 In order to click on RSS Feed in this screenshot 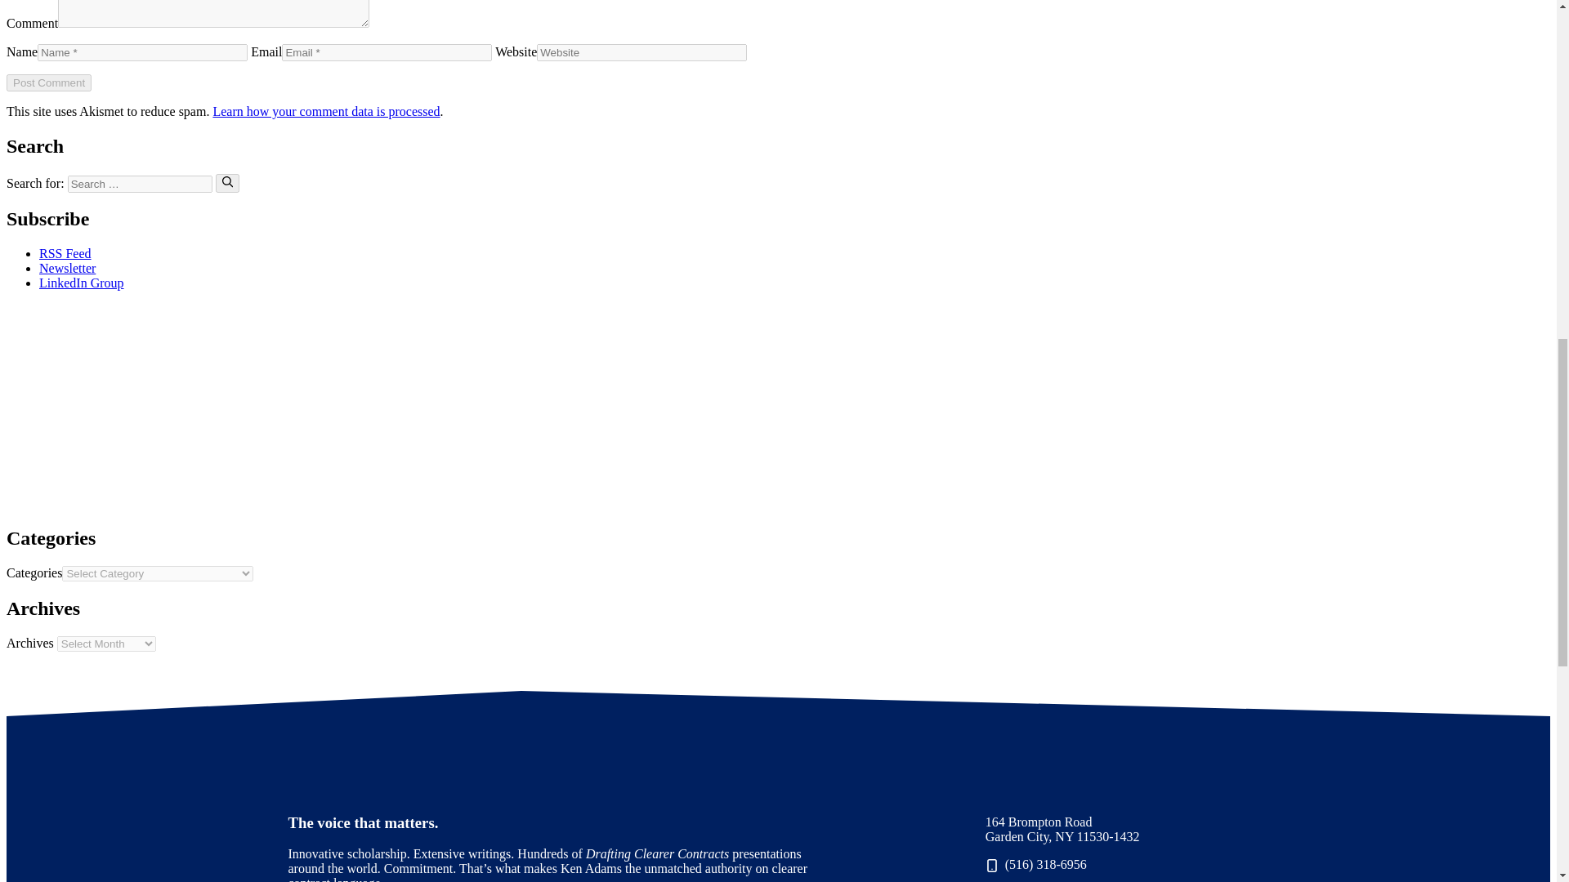, I will do `click(65, 253)`.